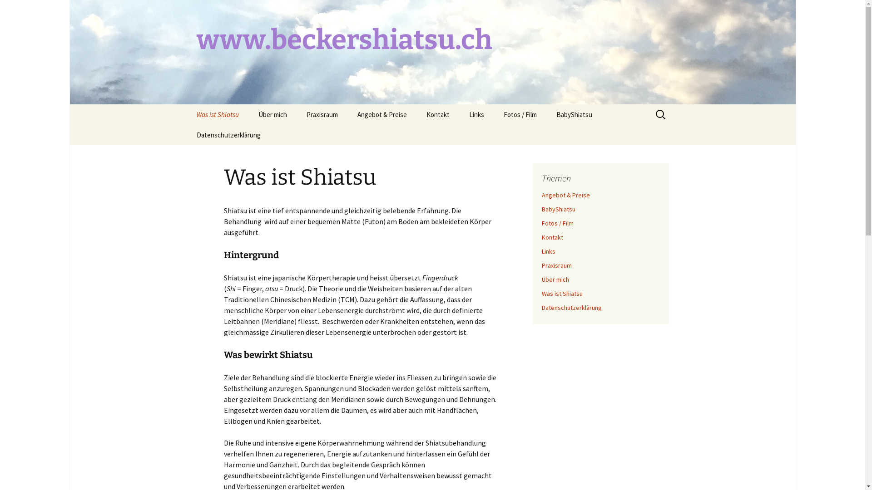 Image resolution: width=872 pixels, height=490 pixels. Describe the element at coordinates (322, 114) in the screenshot. I see `Praxisraum` at that location.